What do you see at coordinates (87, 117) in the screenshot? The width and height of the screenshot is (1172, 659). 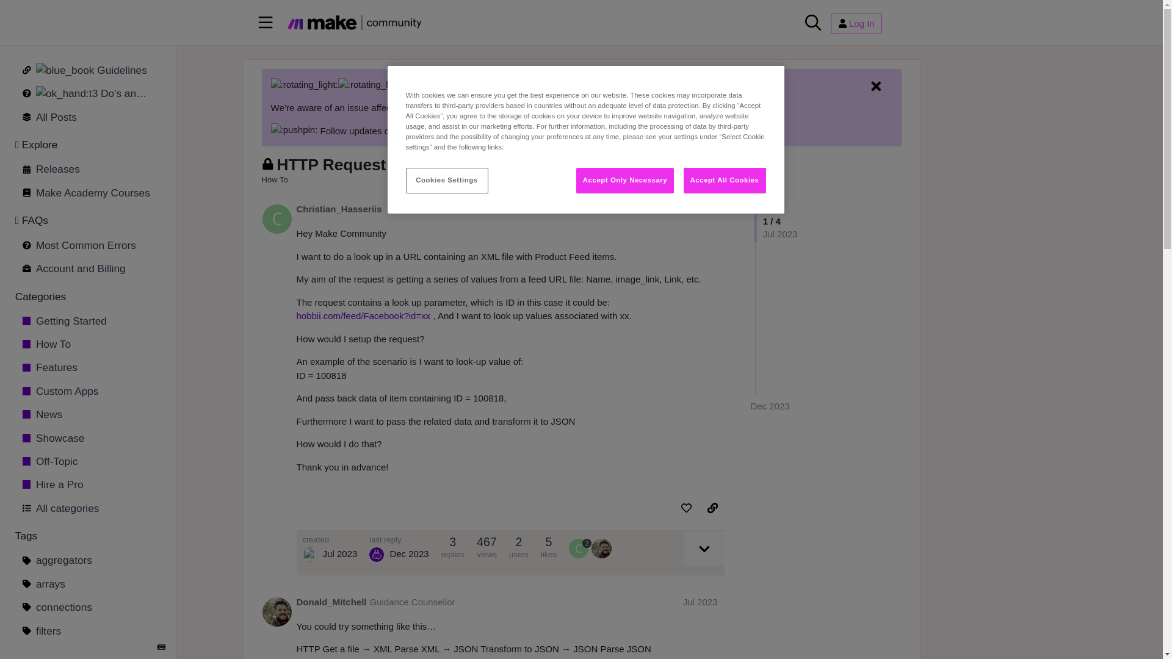 I see `All topics` at bounding box center [87, 117].